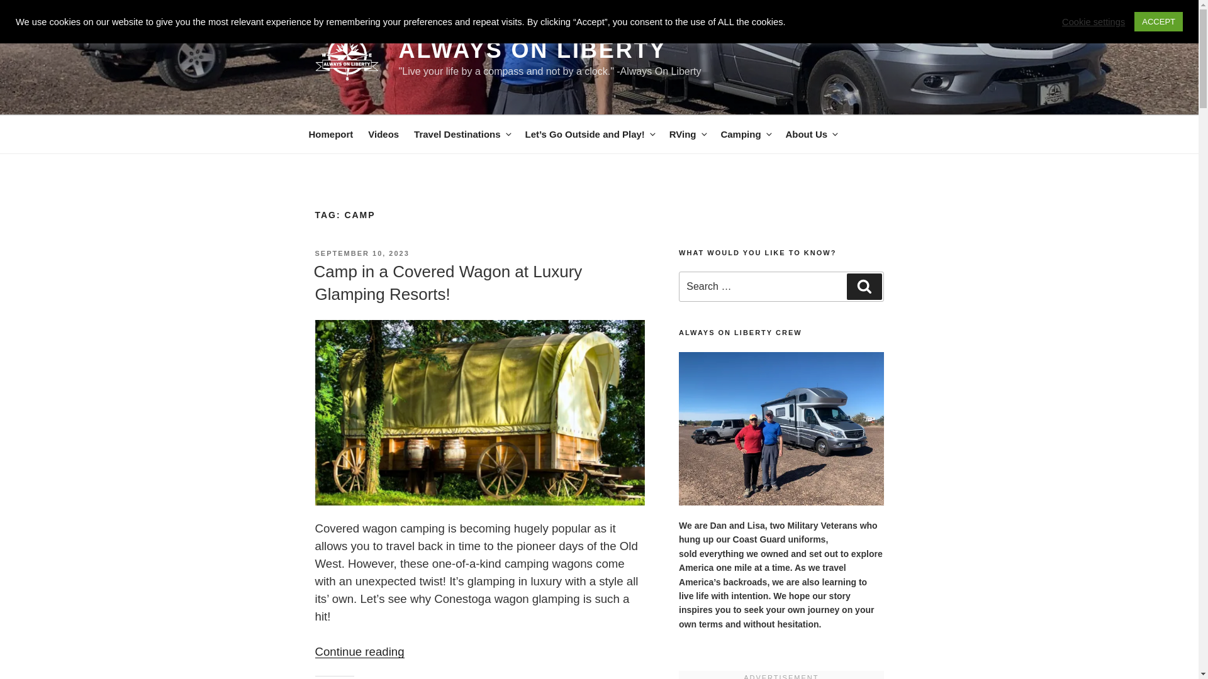  Describe the element at coordinates (532, 50) in the screenshot. I see `ALWAYS ON LIBERTY` at that location.